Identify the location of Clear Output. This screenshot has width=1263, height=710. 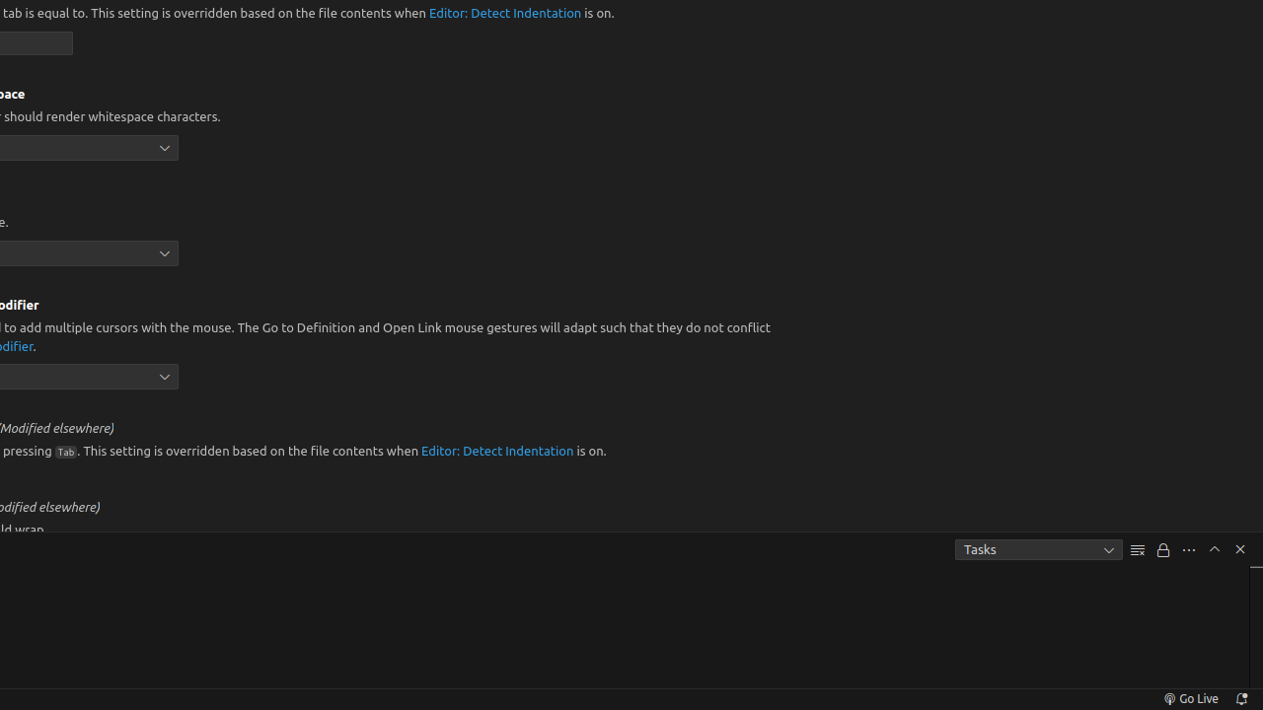
(1138, 550).